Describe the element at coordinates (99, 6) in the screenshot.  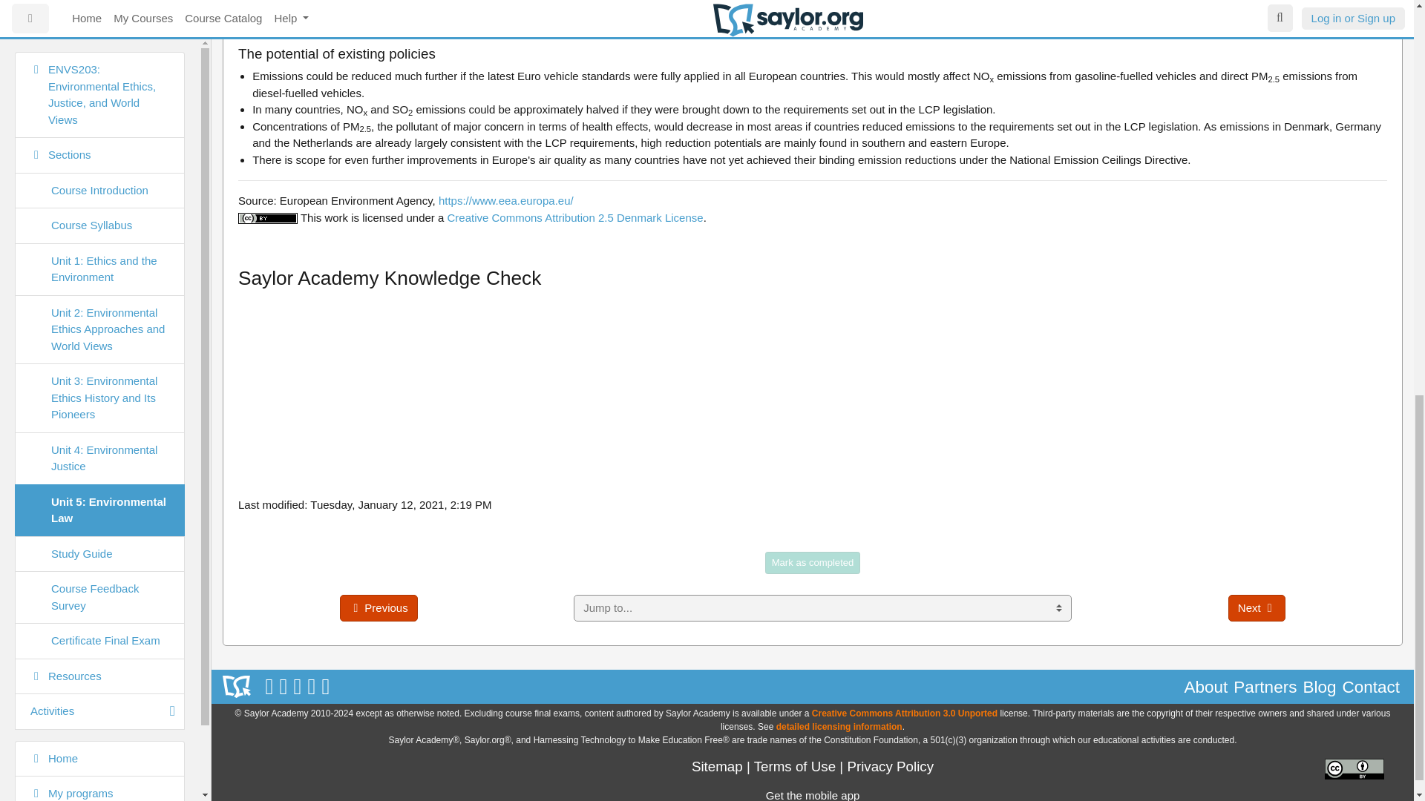
I see `My programs` at that location.